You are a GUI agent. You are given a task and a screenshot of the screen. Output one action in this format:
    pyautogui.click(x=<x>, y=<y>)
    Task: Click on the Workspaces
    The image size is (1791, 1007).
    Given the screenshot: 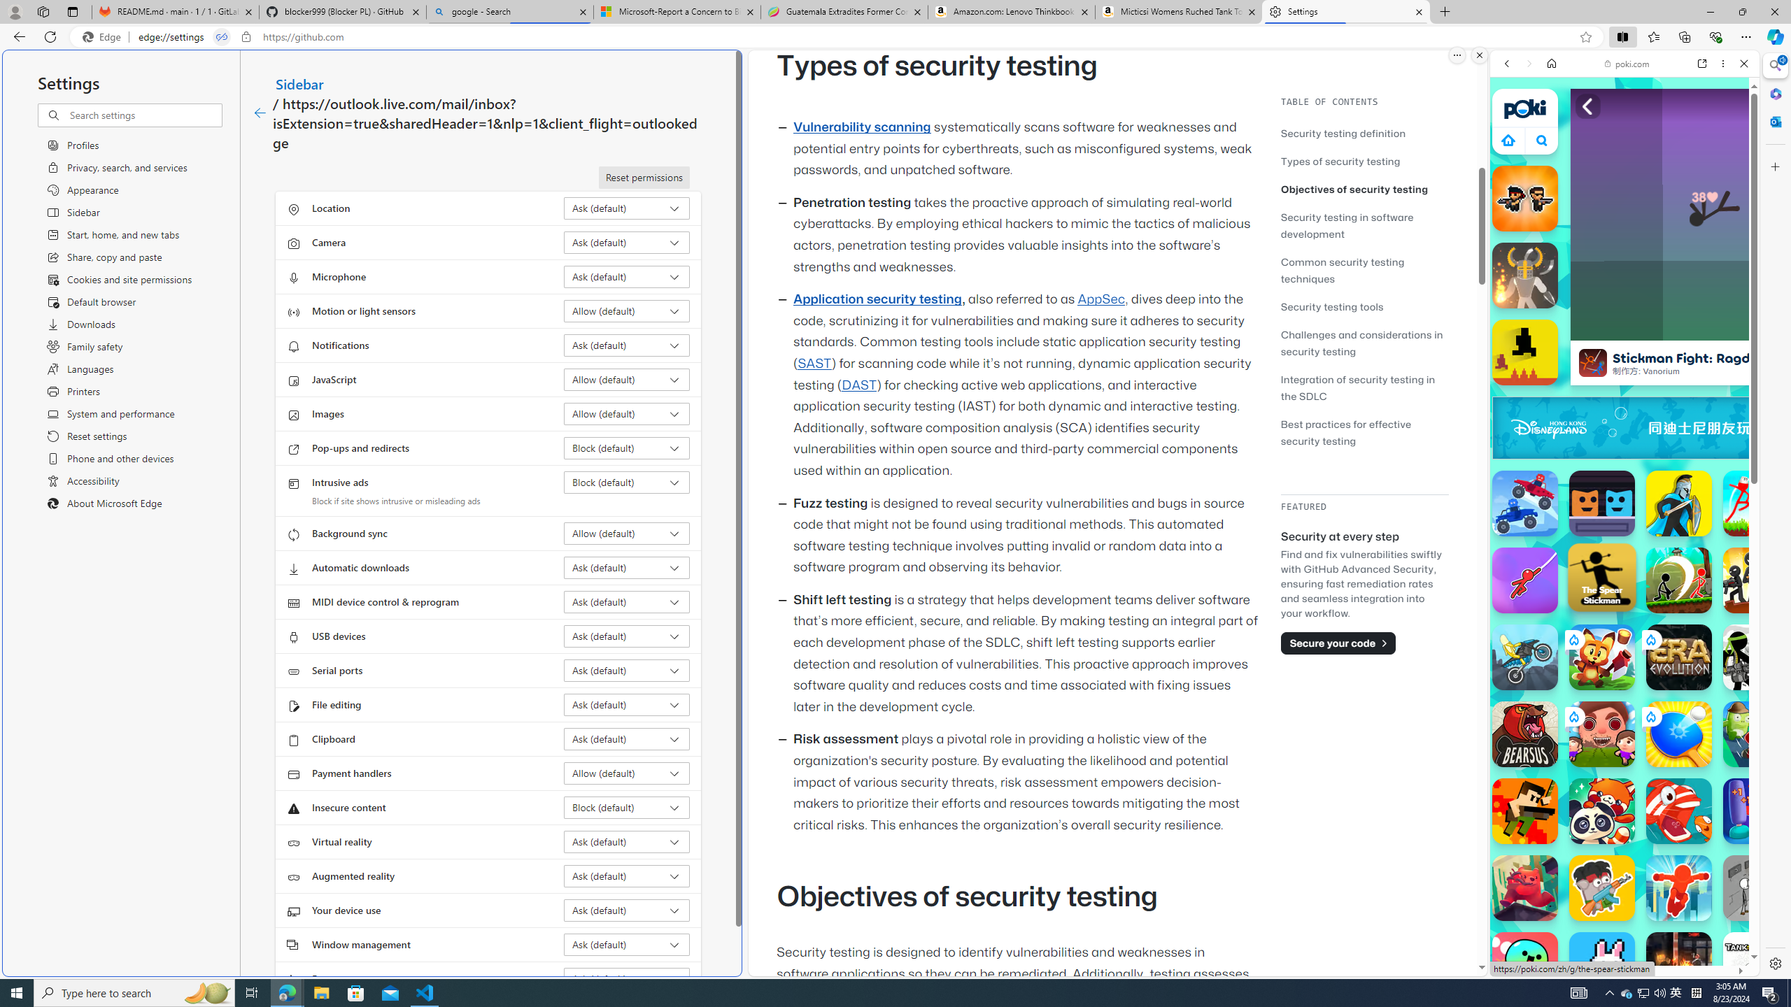 What is the action you would take?
    pyautogui.click(x=43, y=11)
    